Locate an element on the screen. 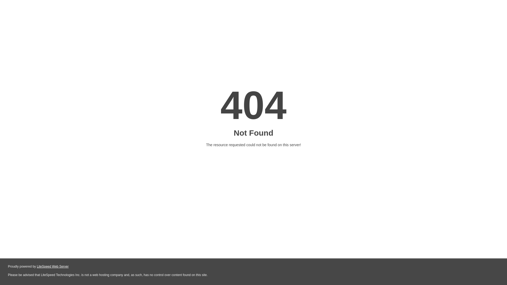  LiteSpeed Web Server is located at coordinates (53, 267).